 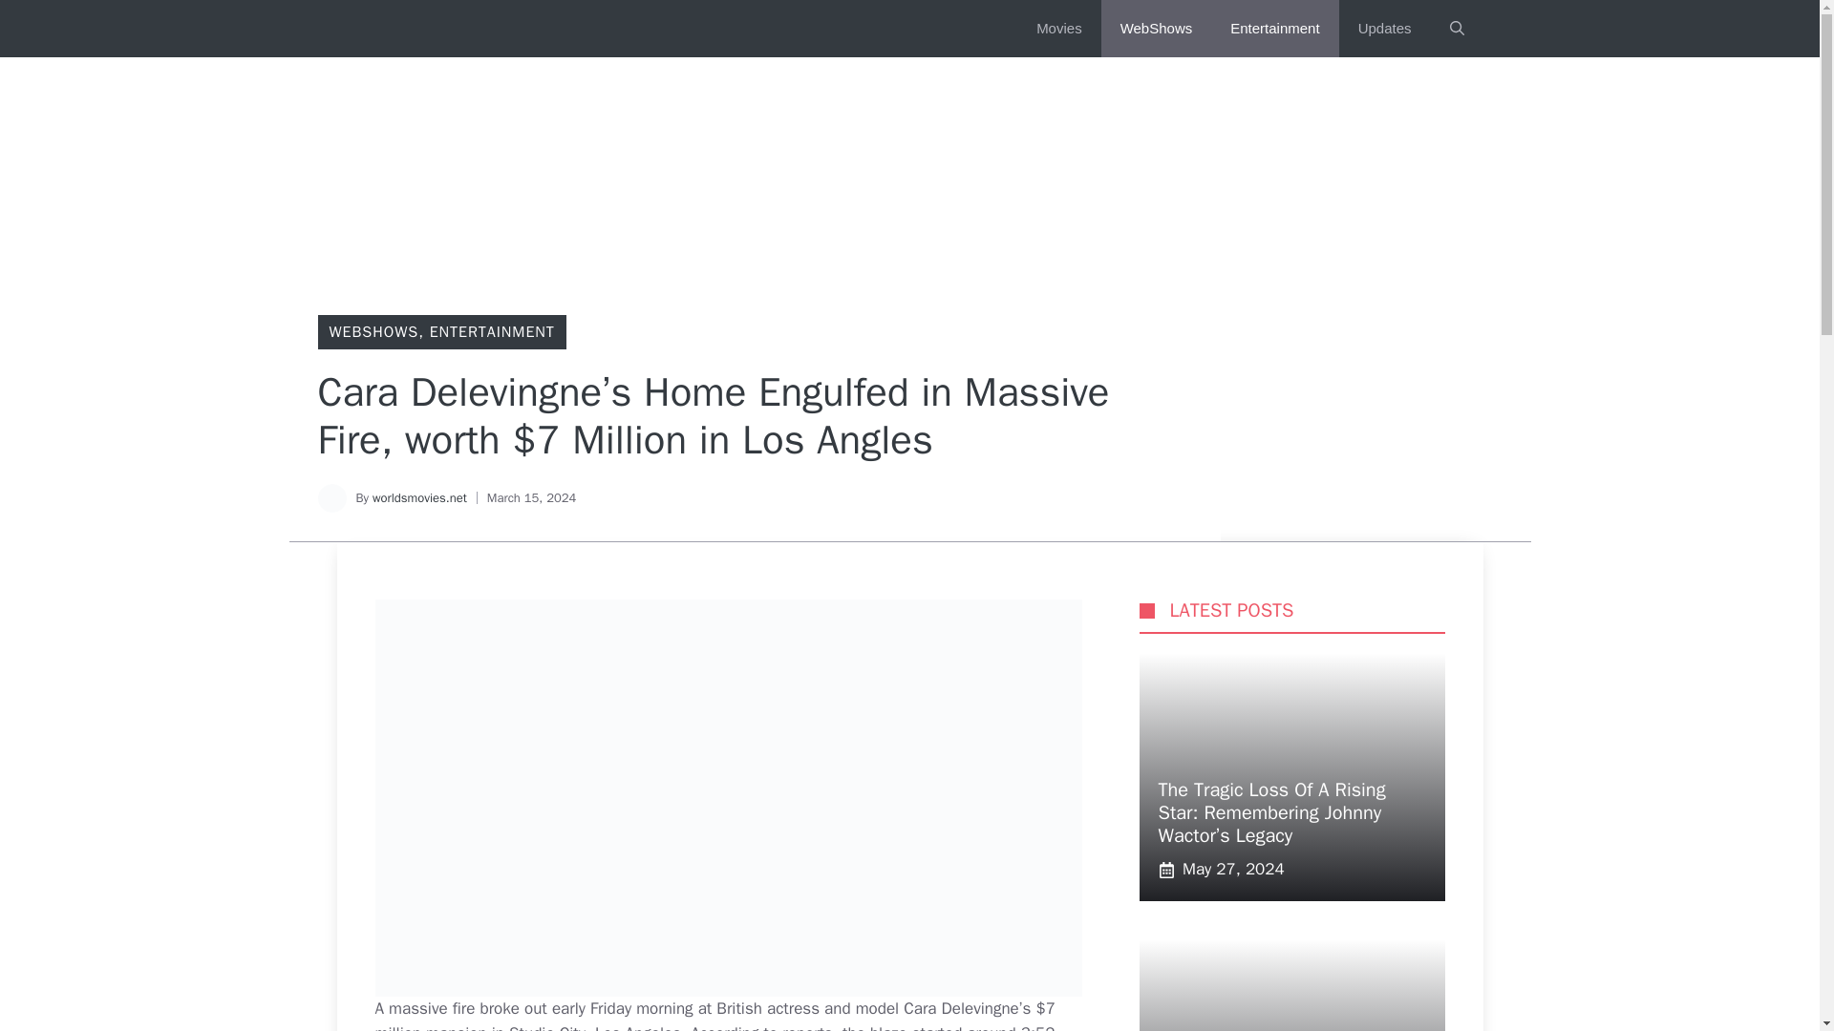 What do you see at coordinates (373, 332) in the screenshot?
I see `WEBSHOWS` at bounding box center [373, 332].